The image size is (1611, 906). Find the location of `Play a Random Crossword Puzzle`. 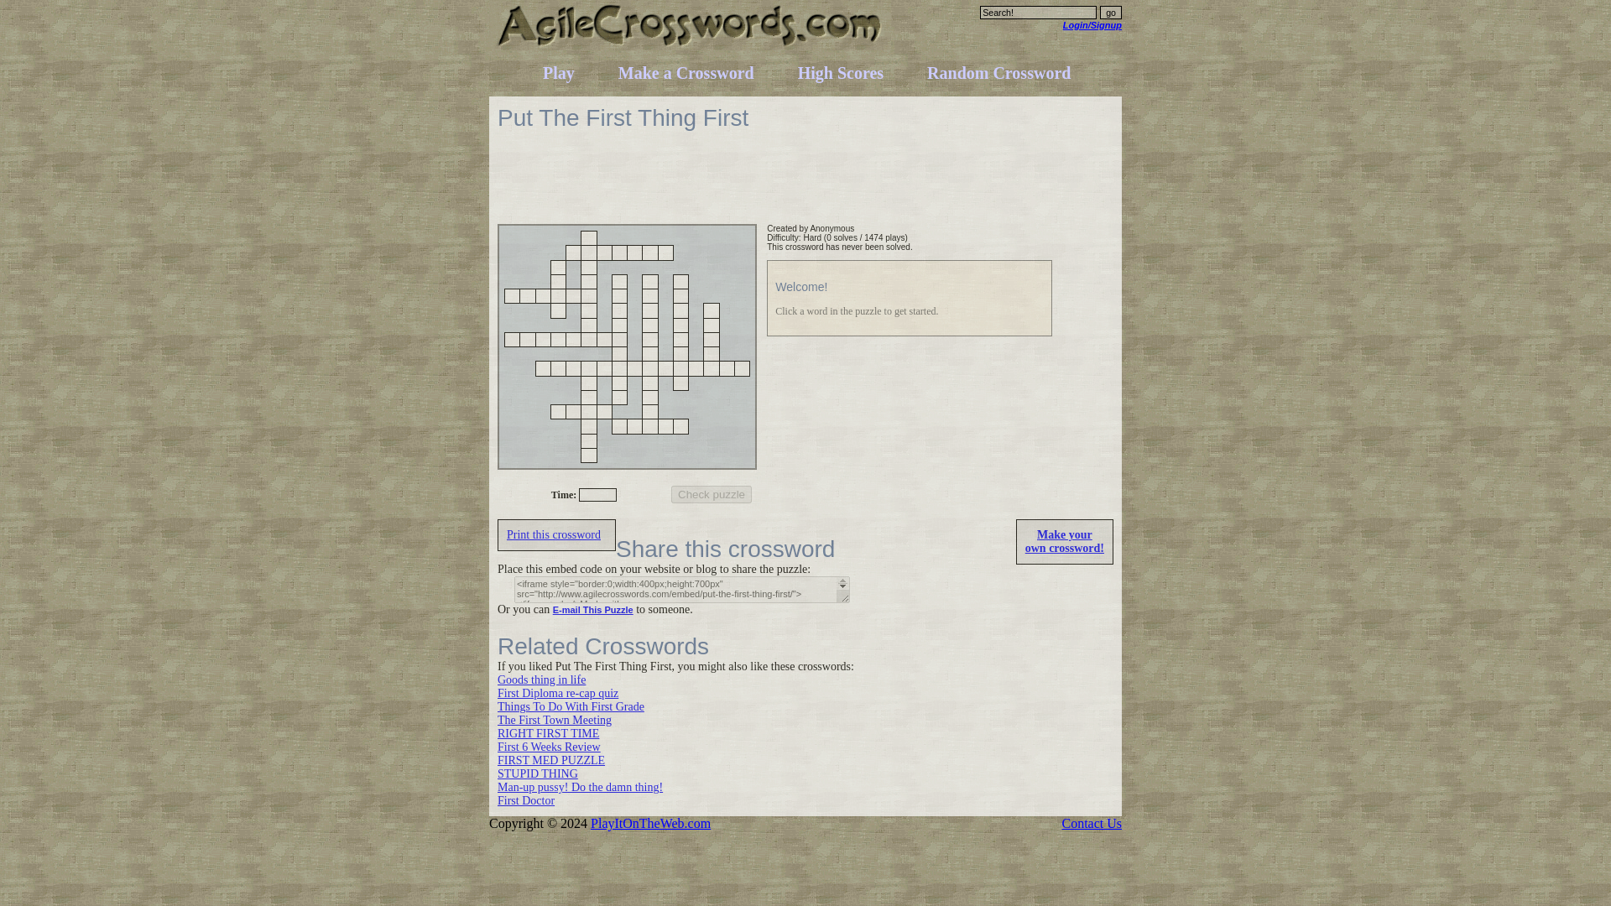

Play a Random Crossword Puzzle is located at coordinates (998, 72).